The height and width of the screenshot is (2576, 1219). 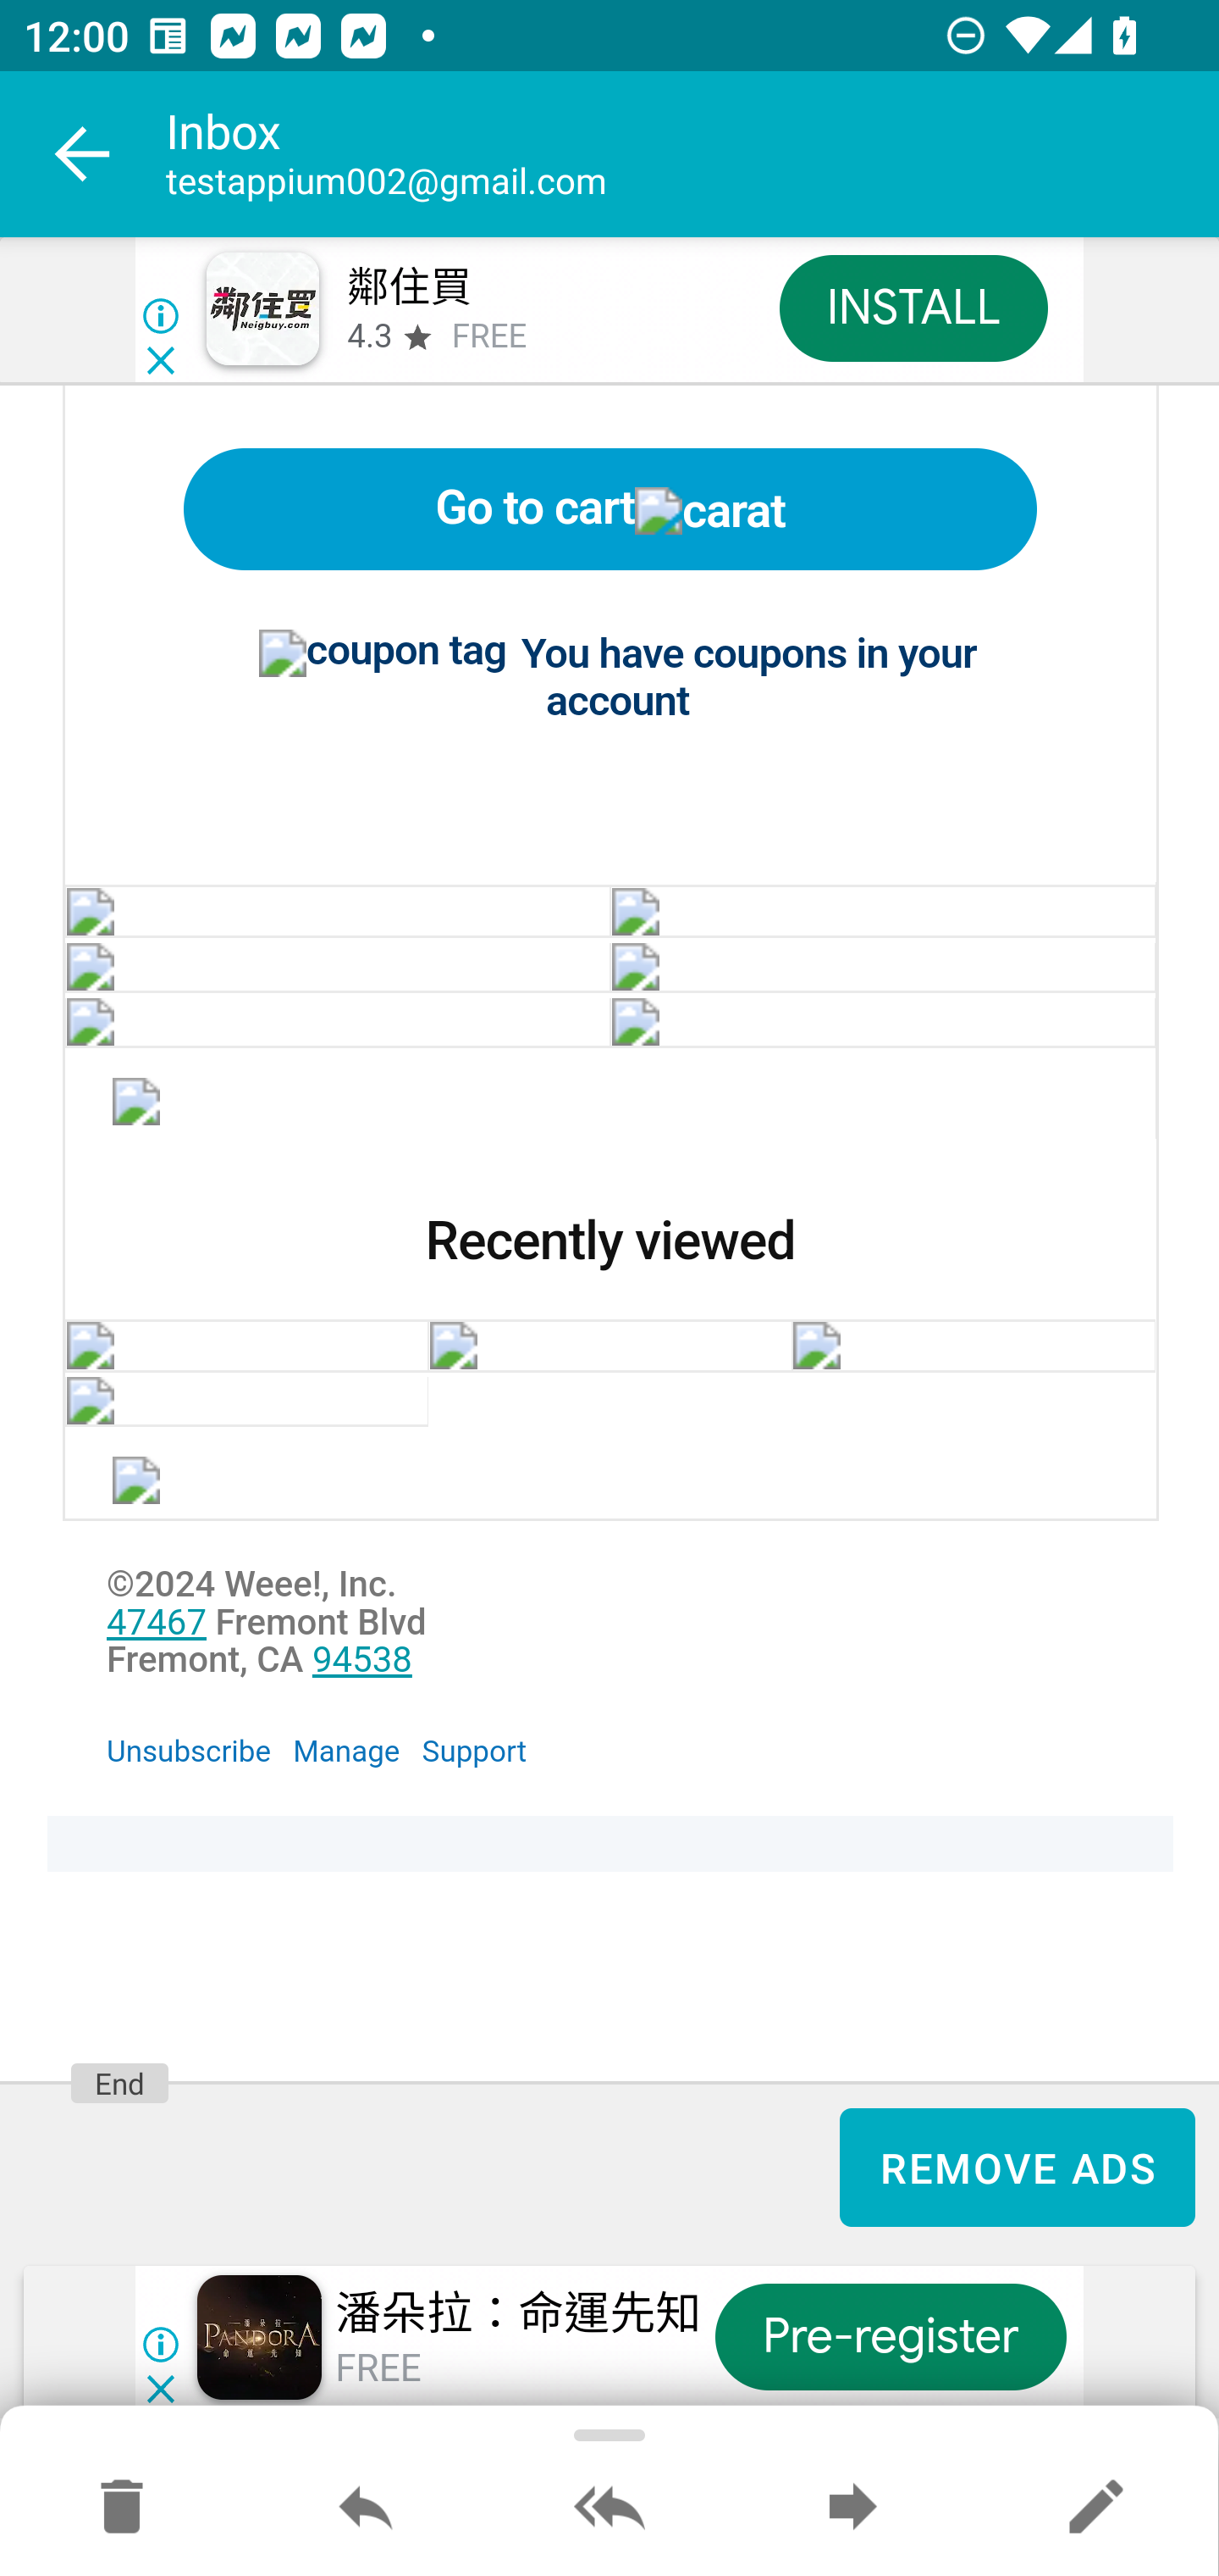 I want to click on 4.3, so click(x=368, y=337).